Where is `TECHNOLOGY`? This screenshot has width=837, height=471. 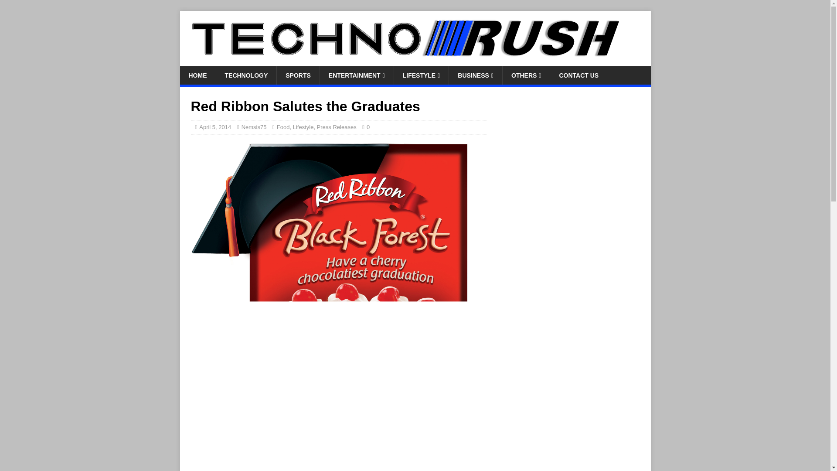
TECHNOLOGY is located at coordinates (245, 75).